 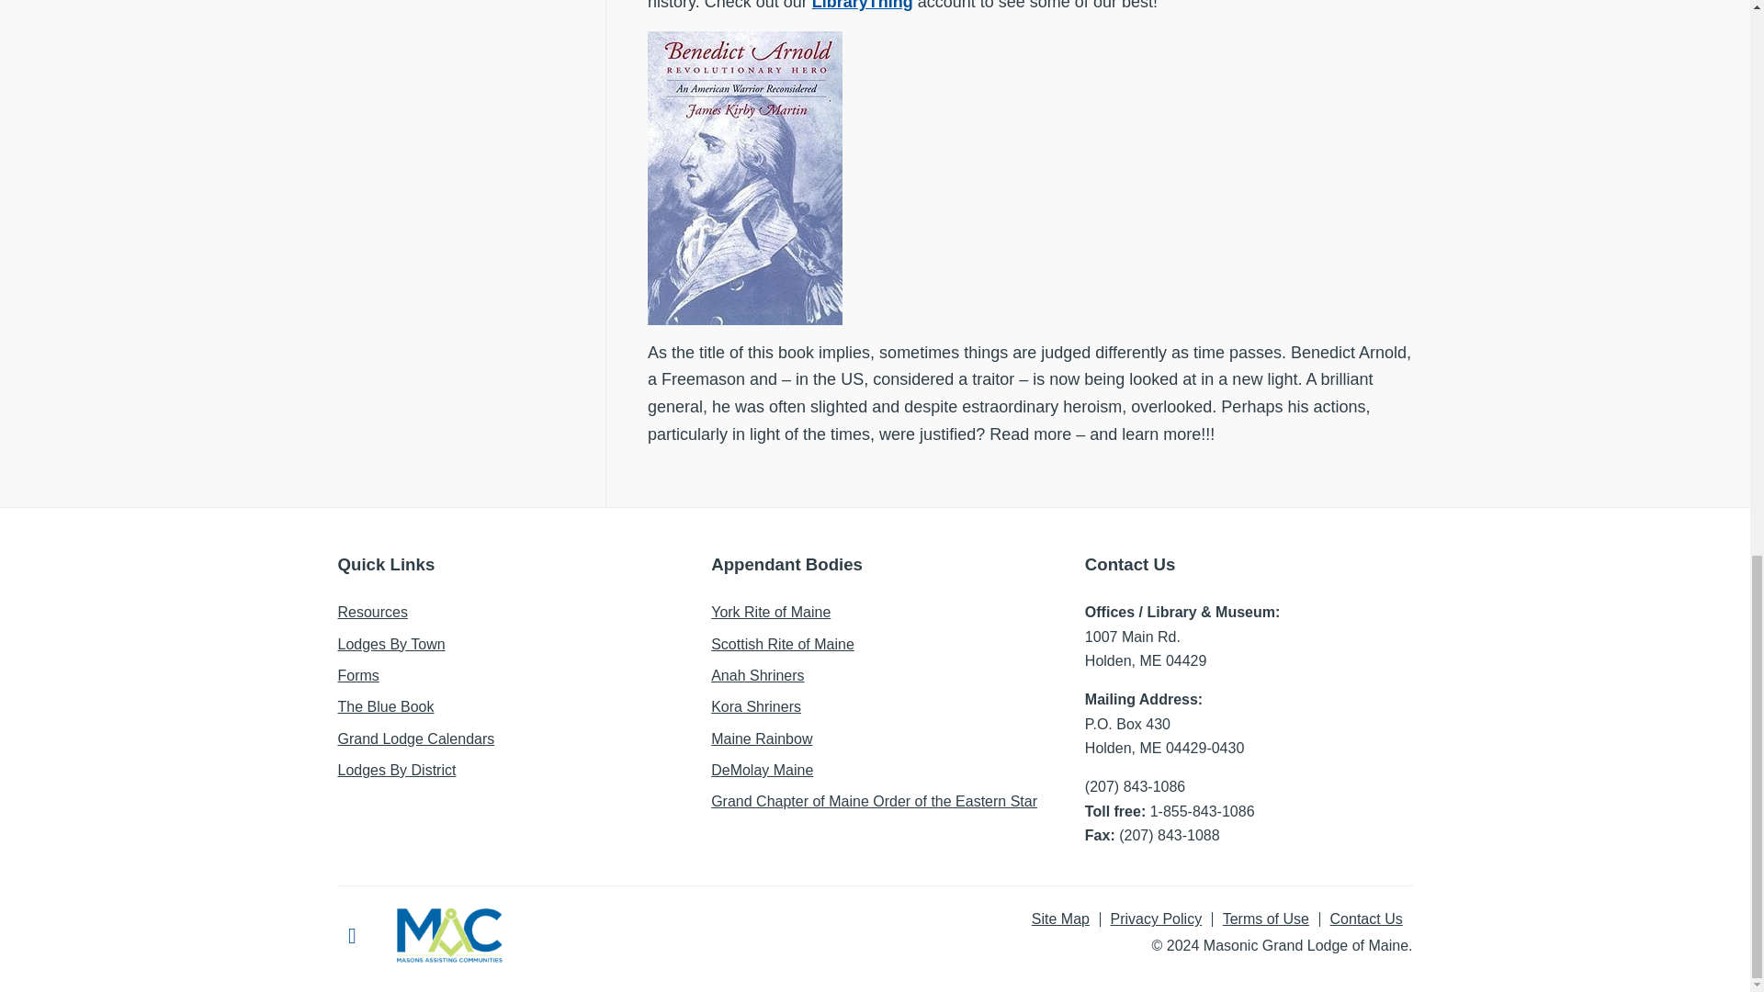 What do you see at coordinates (373, 612) in the screenshot?
I see `Resources` at bounding box center [373, 612].